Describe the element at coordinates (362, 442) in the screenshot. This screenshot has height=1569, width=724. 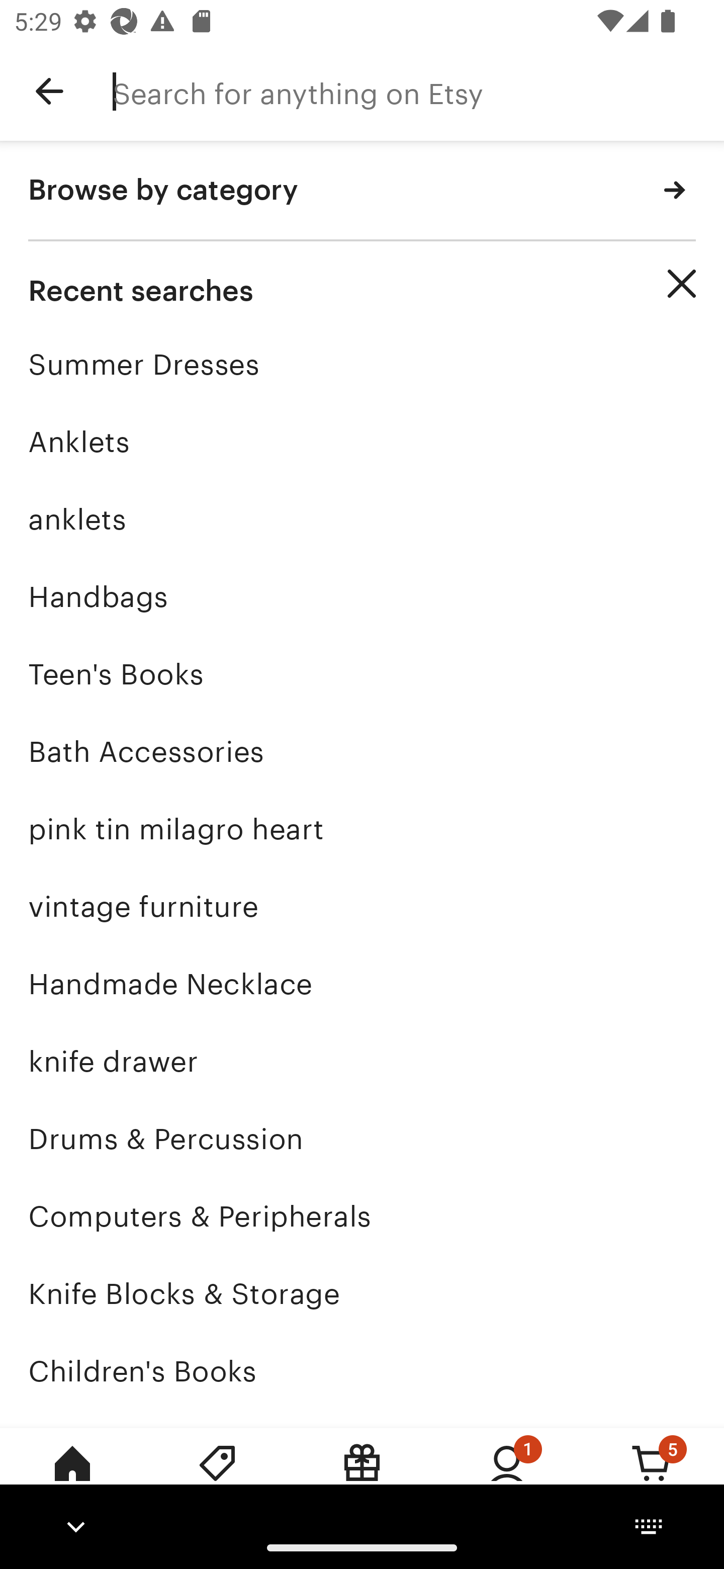
I see `Anklets` at that location.